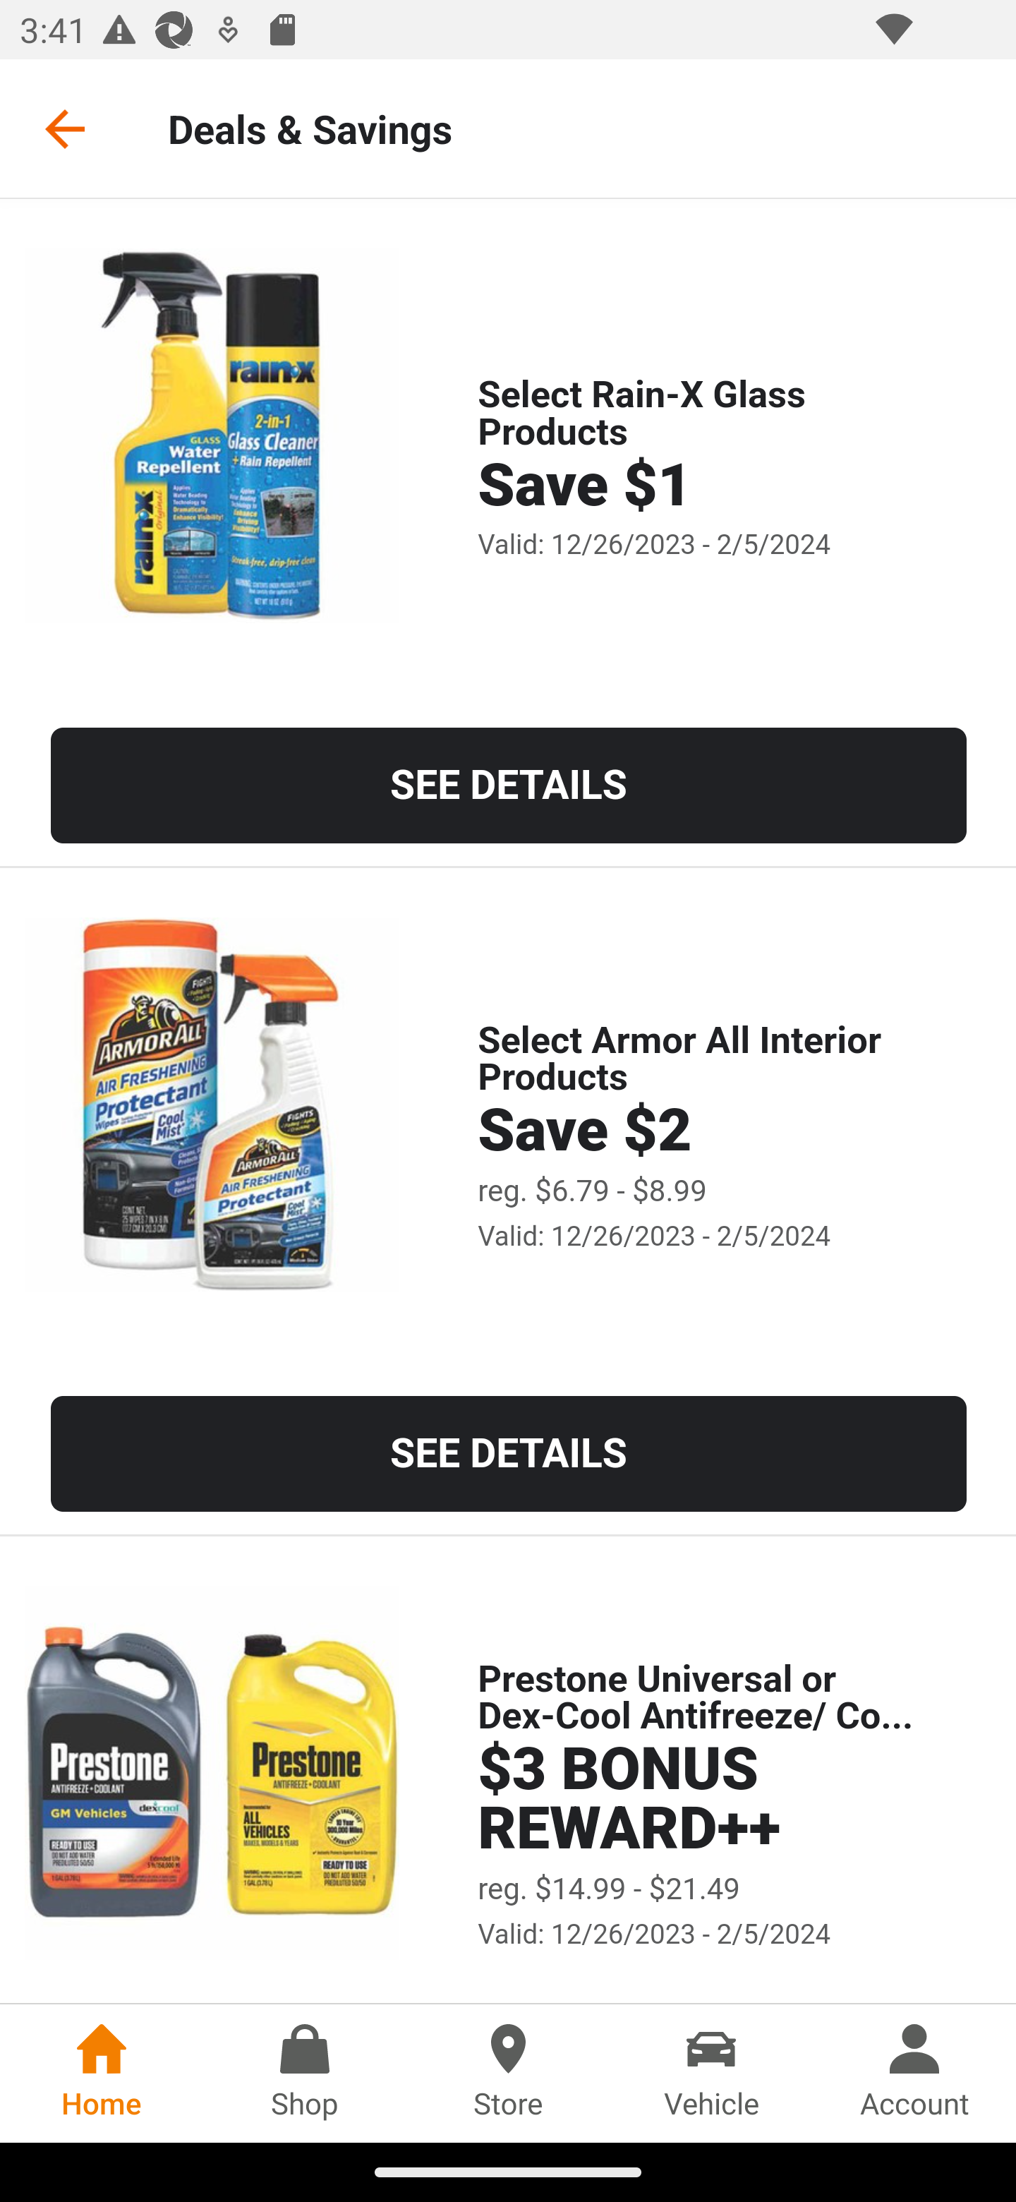  I want to click on Vehicle, so click(711, 2073).